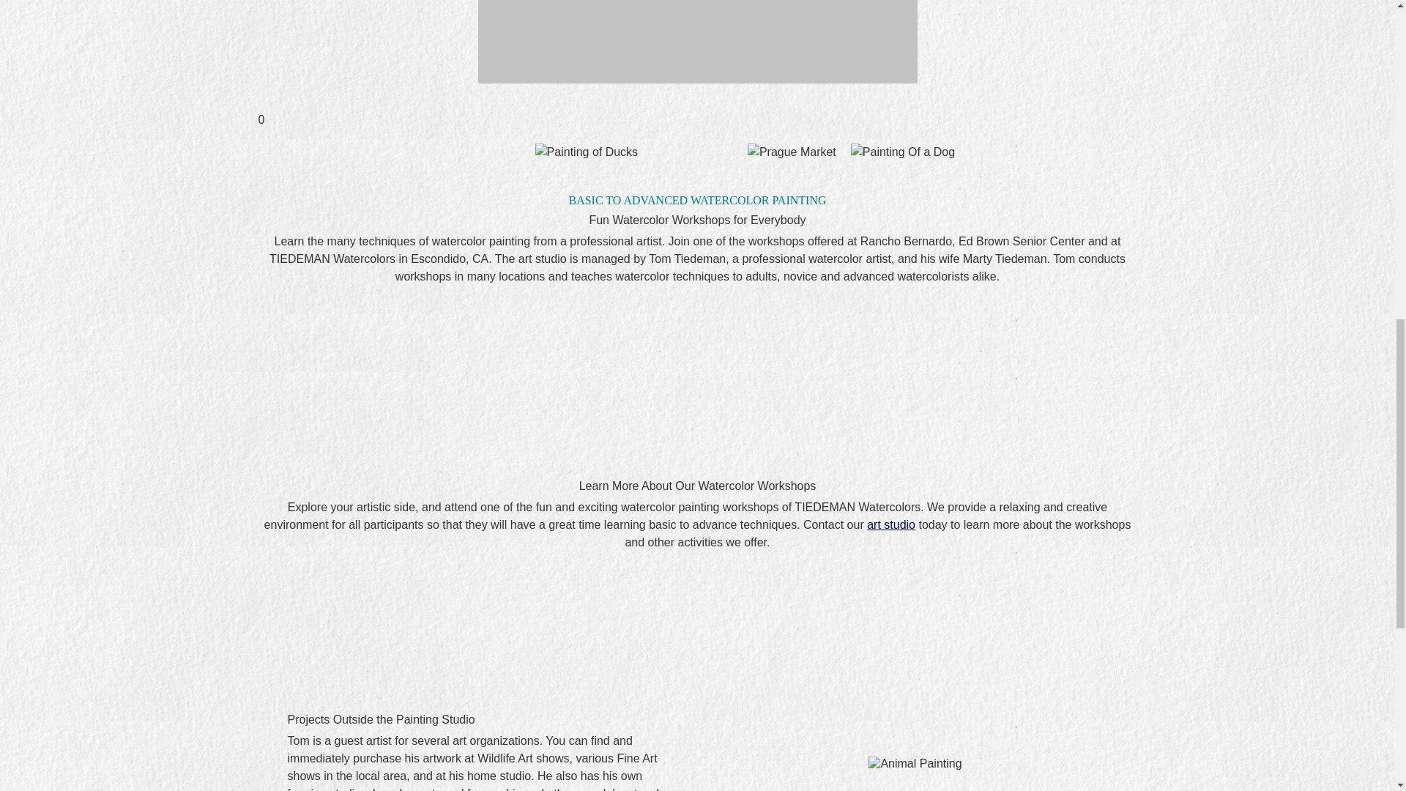 The image size is (1406, 791). I want to click on  Animal Painting , so click(915, 763).